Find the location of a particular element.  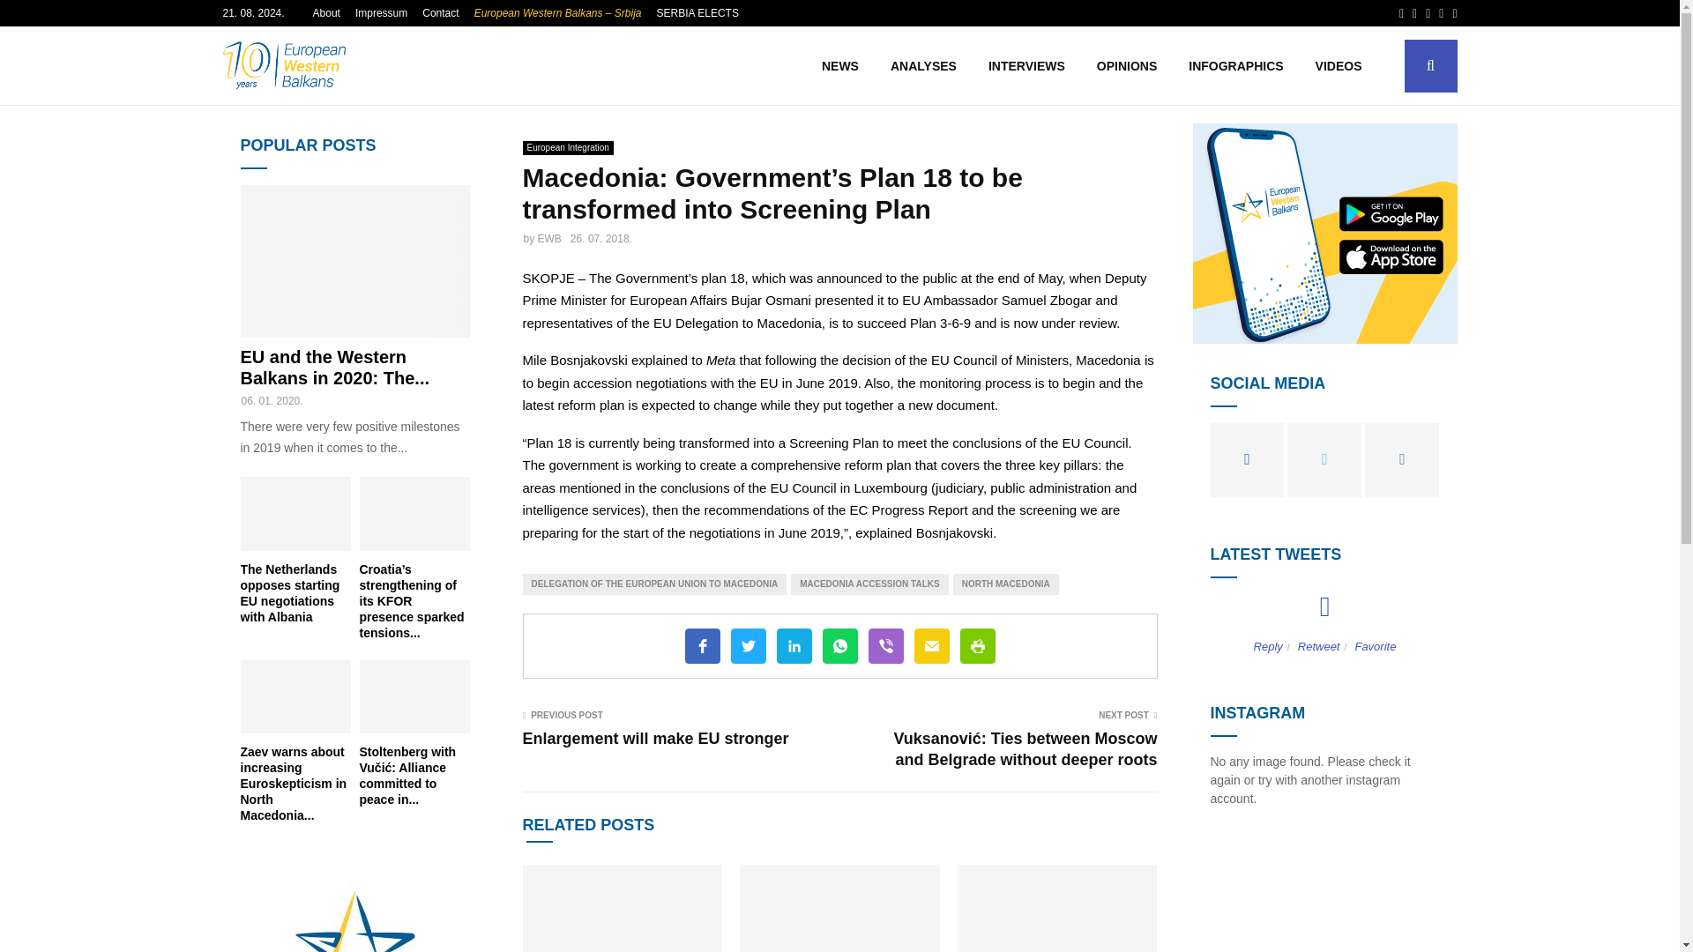

INTERVIEWS is located at coordinates (1026, 65).